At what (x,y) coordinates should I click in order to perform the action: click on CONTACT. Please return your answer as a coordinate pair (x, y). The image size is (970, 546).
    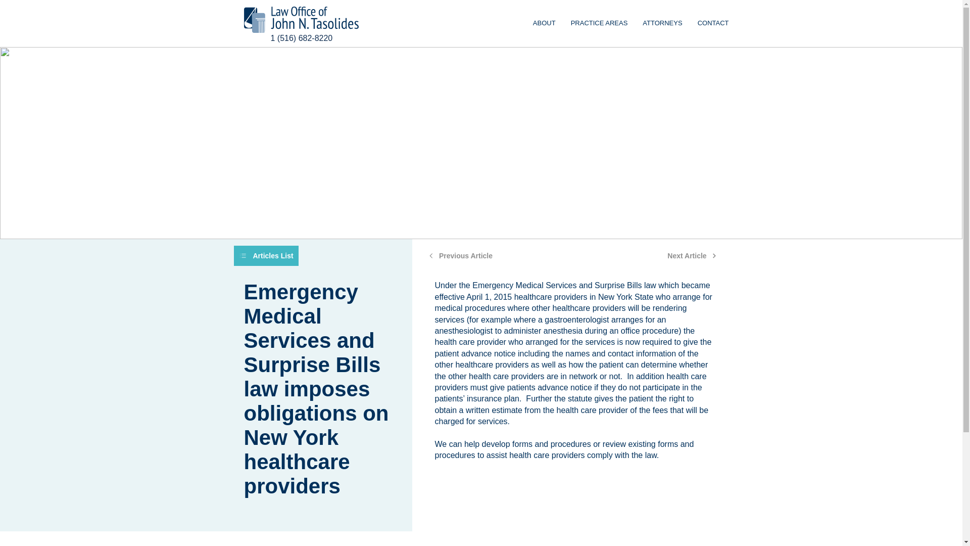
    Looking at the image, I should click on (544, 23).